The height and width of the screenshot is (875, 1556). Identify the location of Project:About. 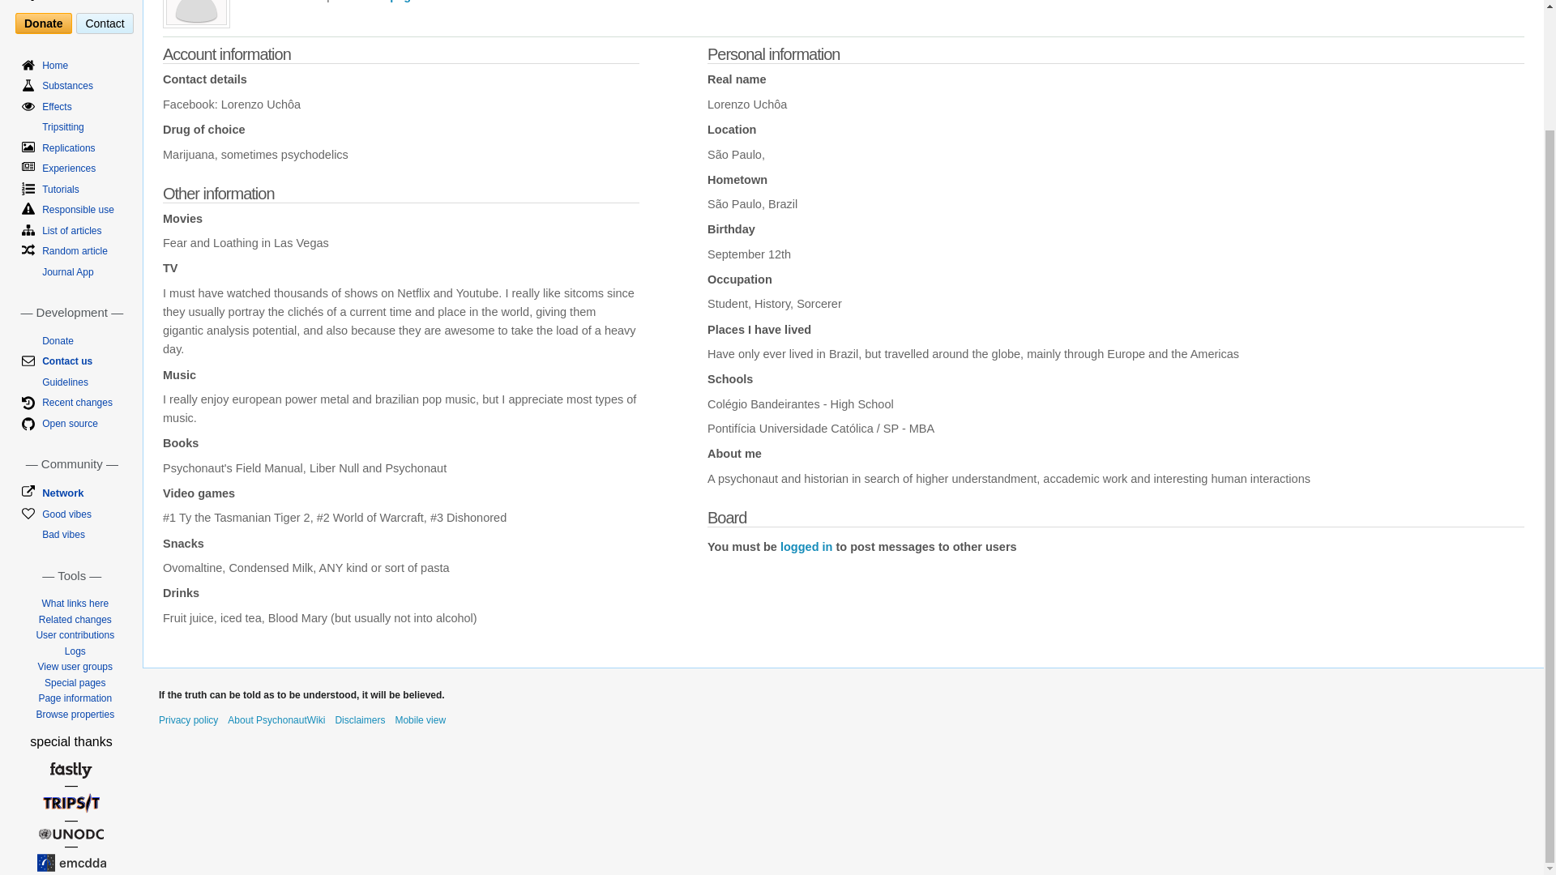
(276, 720).